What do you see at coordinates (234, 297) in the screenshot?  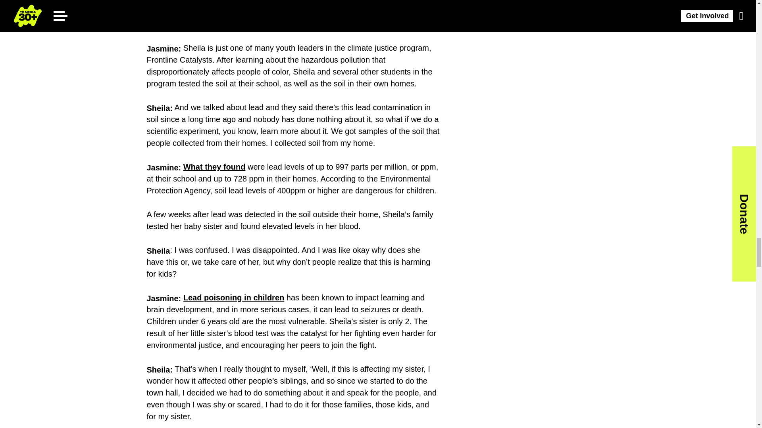 I see `Lead poisoning in children` at bounding box center [234, 297].